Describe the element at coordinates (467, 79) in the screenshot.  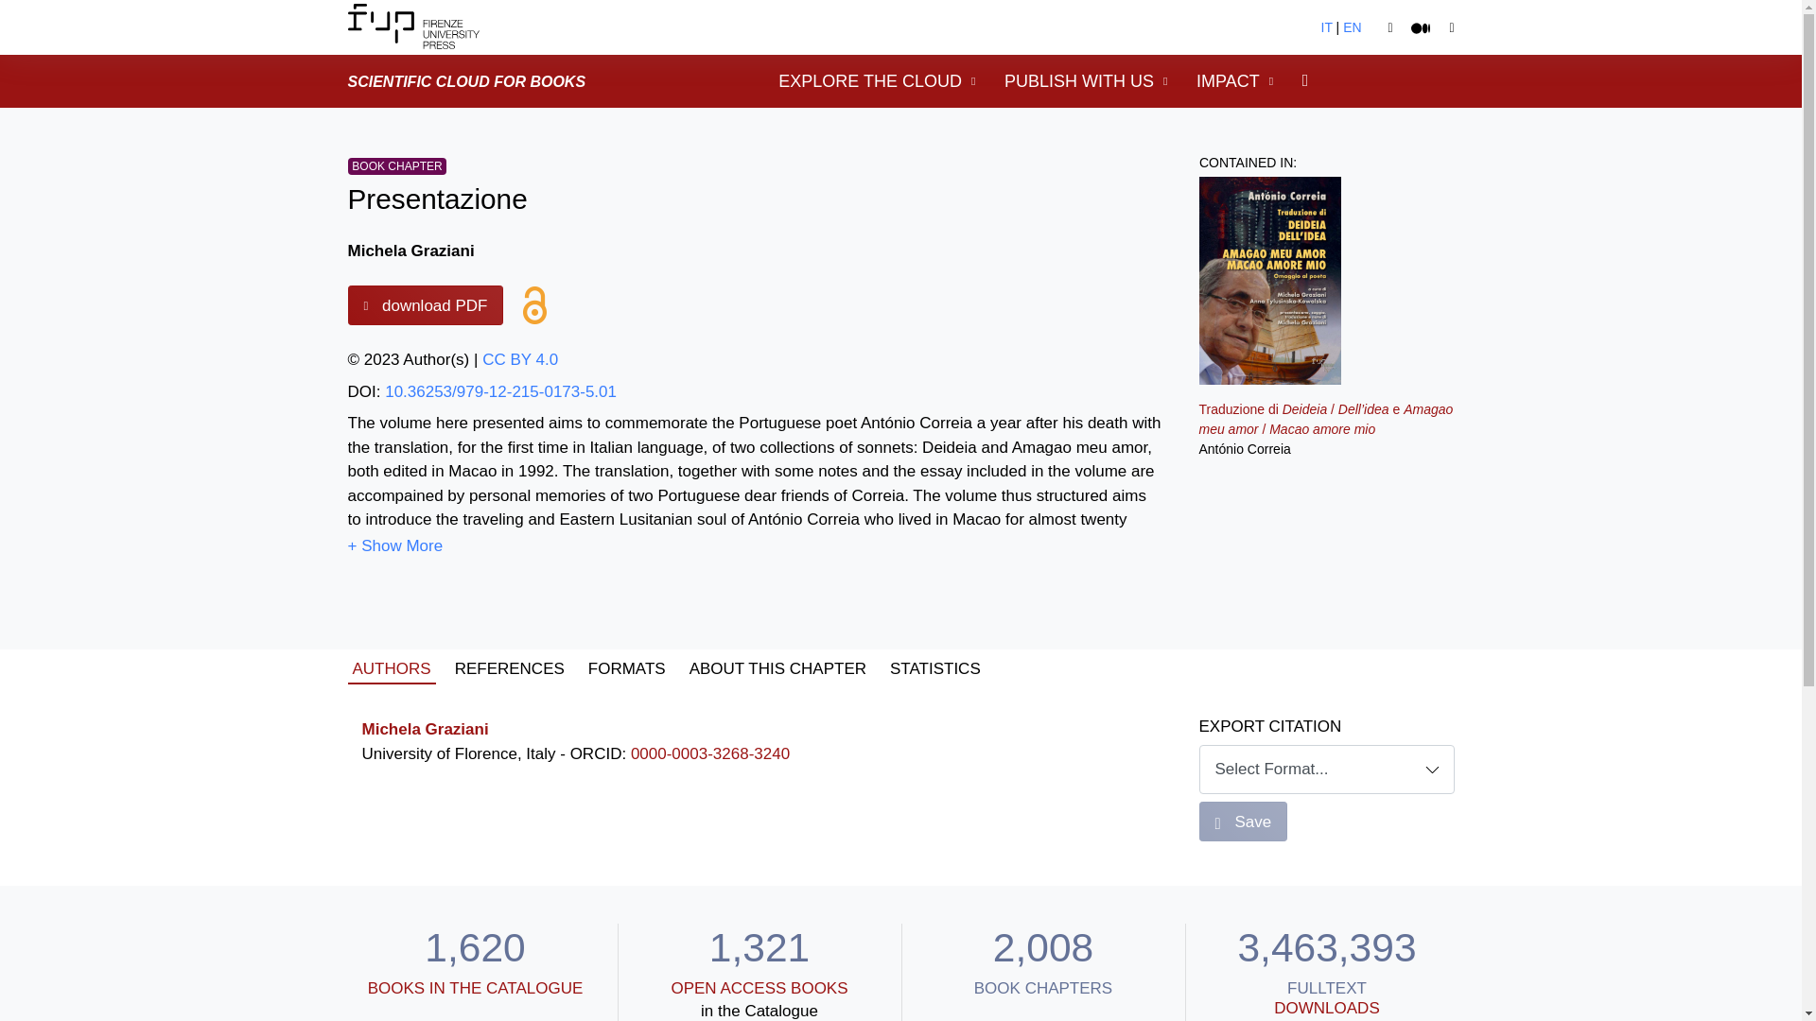
I see `SCIENTIFIC CLOUD FOR BOOKS` at that location.